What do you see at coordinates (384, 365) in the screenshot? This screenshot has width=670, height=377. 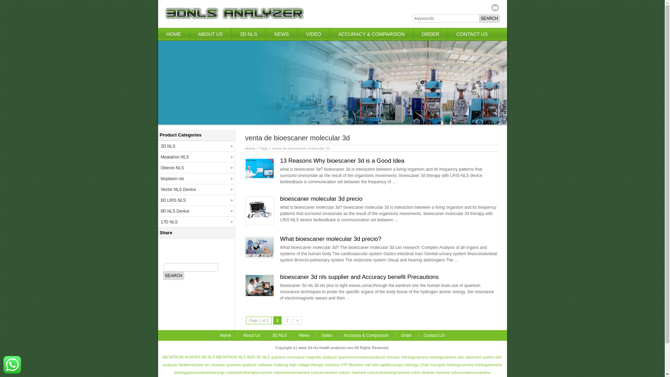 I see `nail fold capillaroscopy` at bounding box center [384, 365].